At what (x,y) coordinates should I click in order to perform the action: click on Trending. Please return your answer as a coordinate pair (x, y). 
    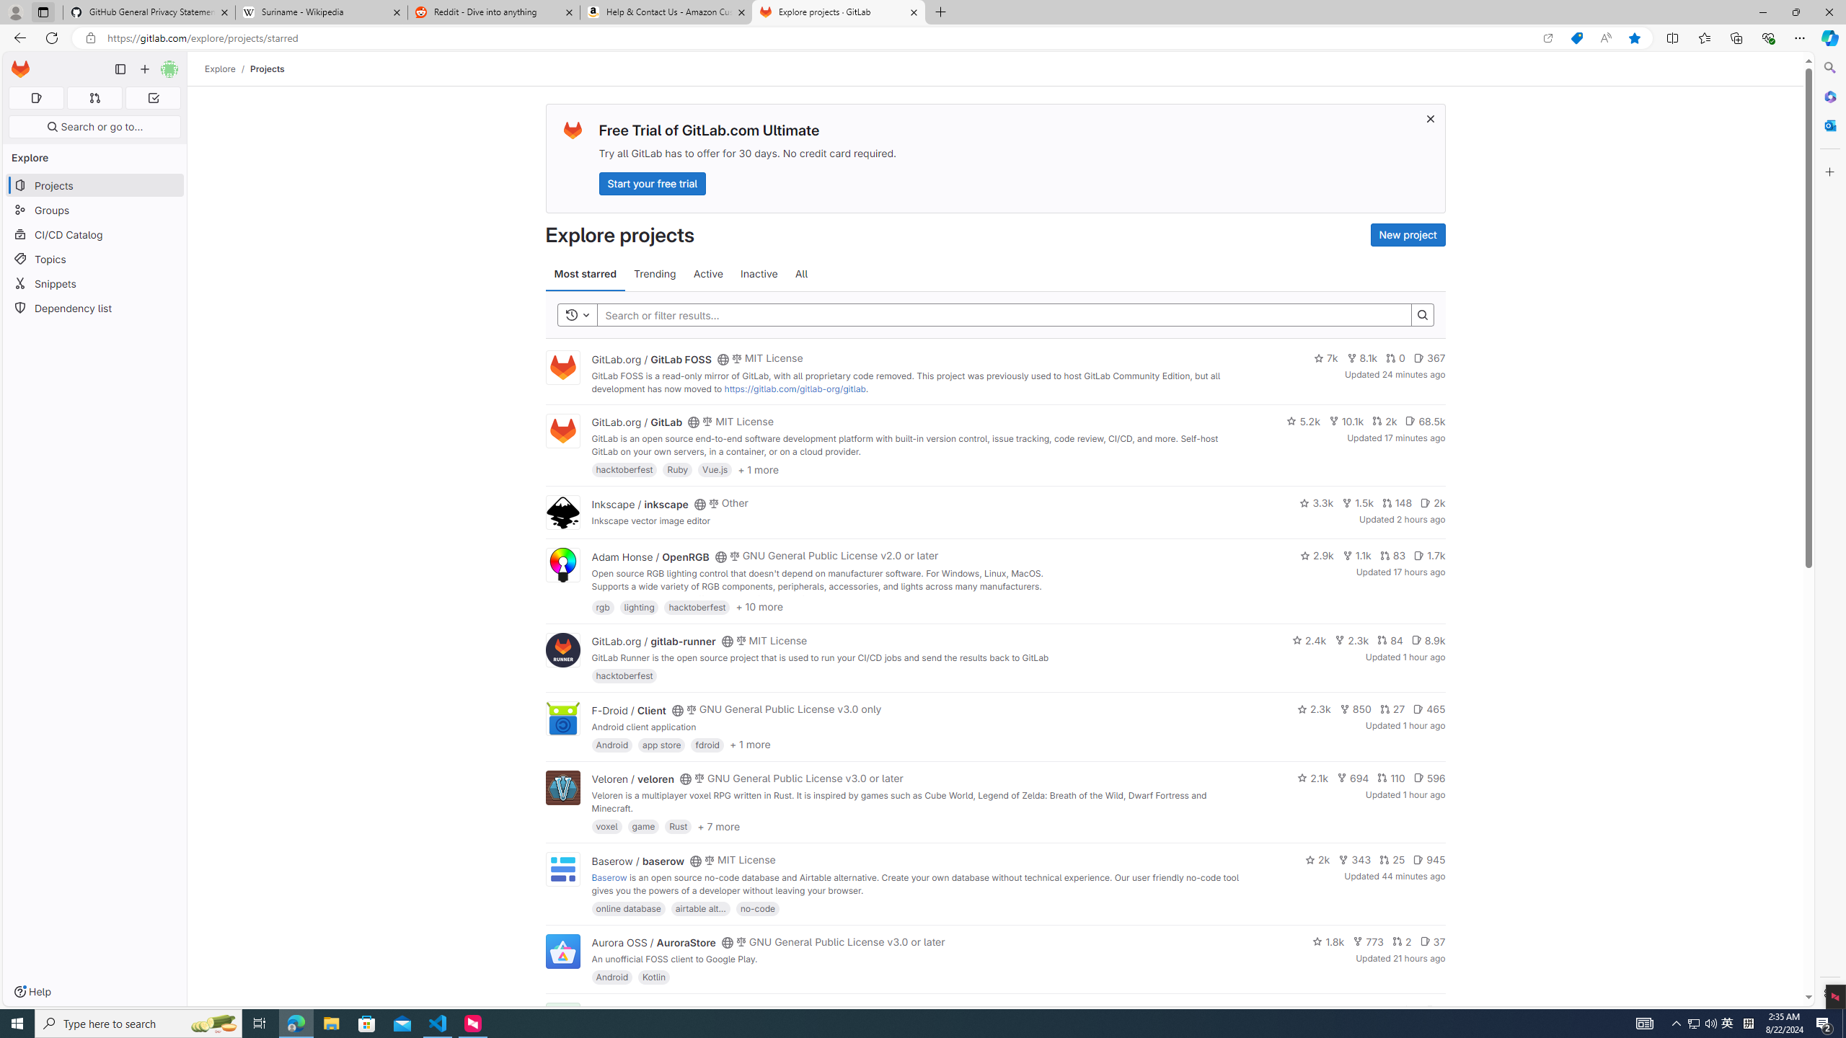
    Looking at the image, I should click on (655, 274).